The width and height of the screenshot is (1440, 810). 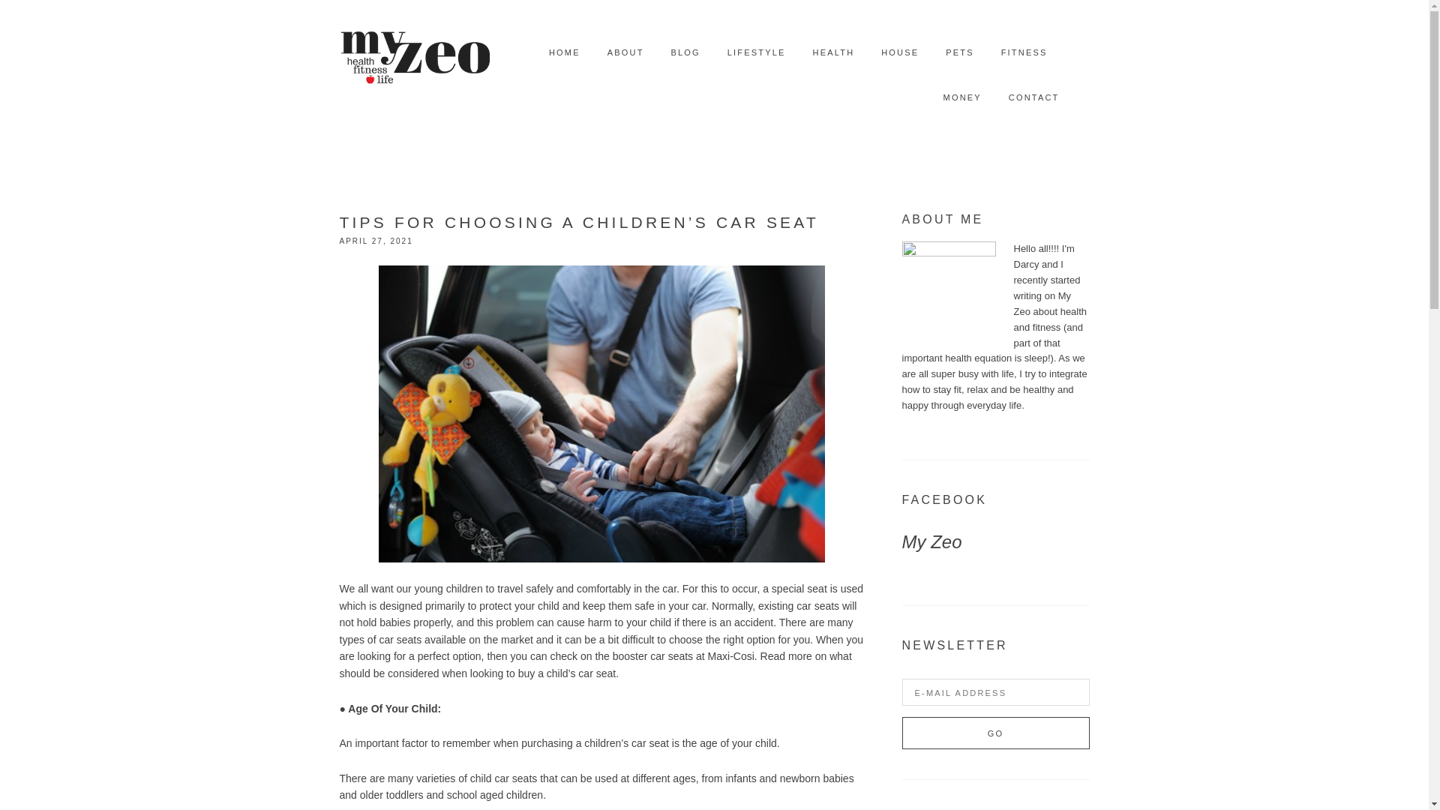 I want to click on MY ZEO, so click(x=414, y=52).